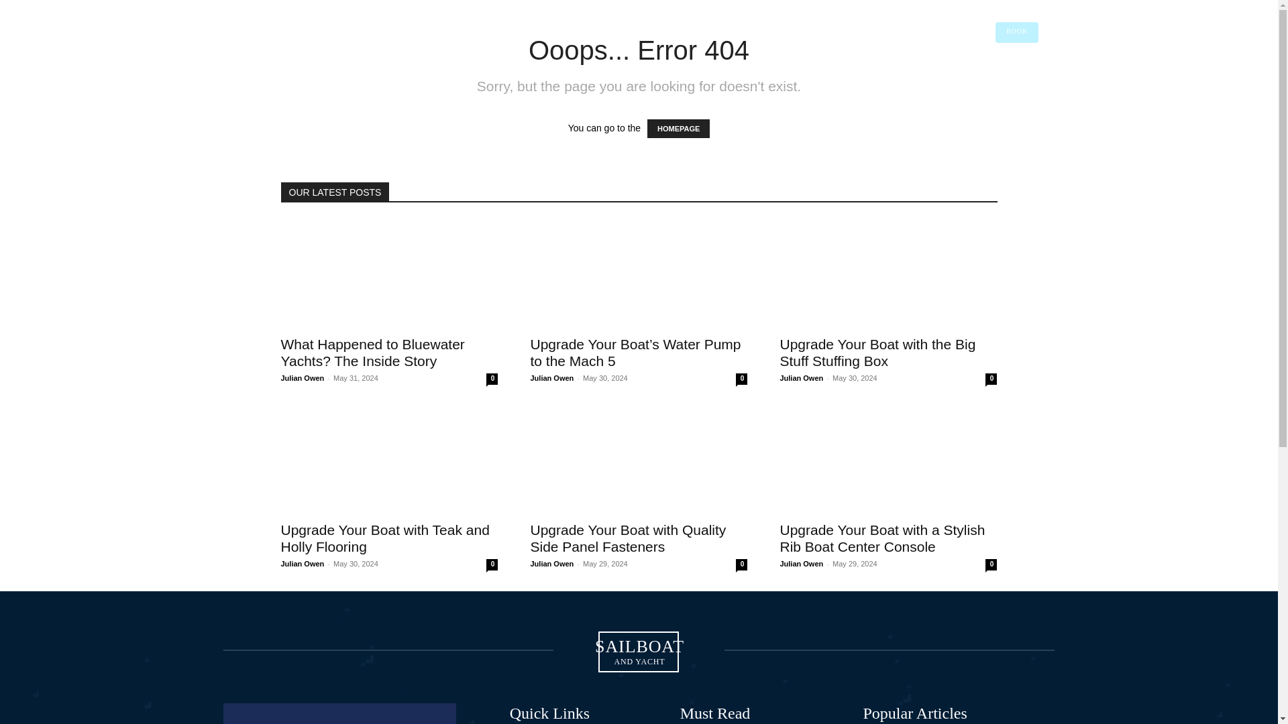  Describe the element at coordinates (582, 74) in the screenshot. I see `Facebook` at that location.